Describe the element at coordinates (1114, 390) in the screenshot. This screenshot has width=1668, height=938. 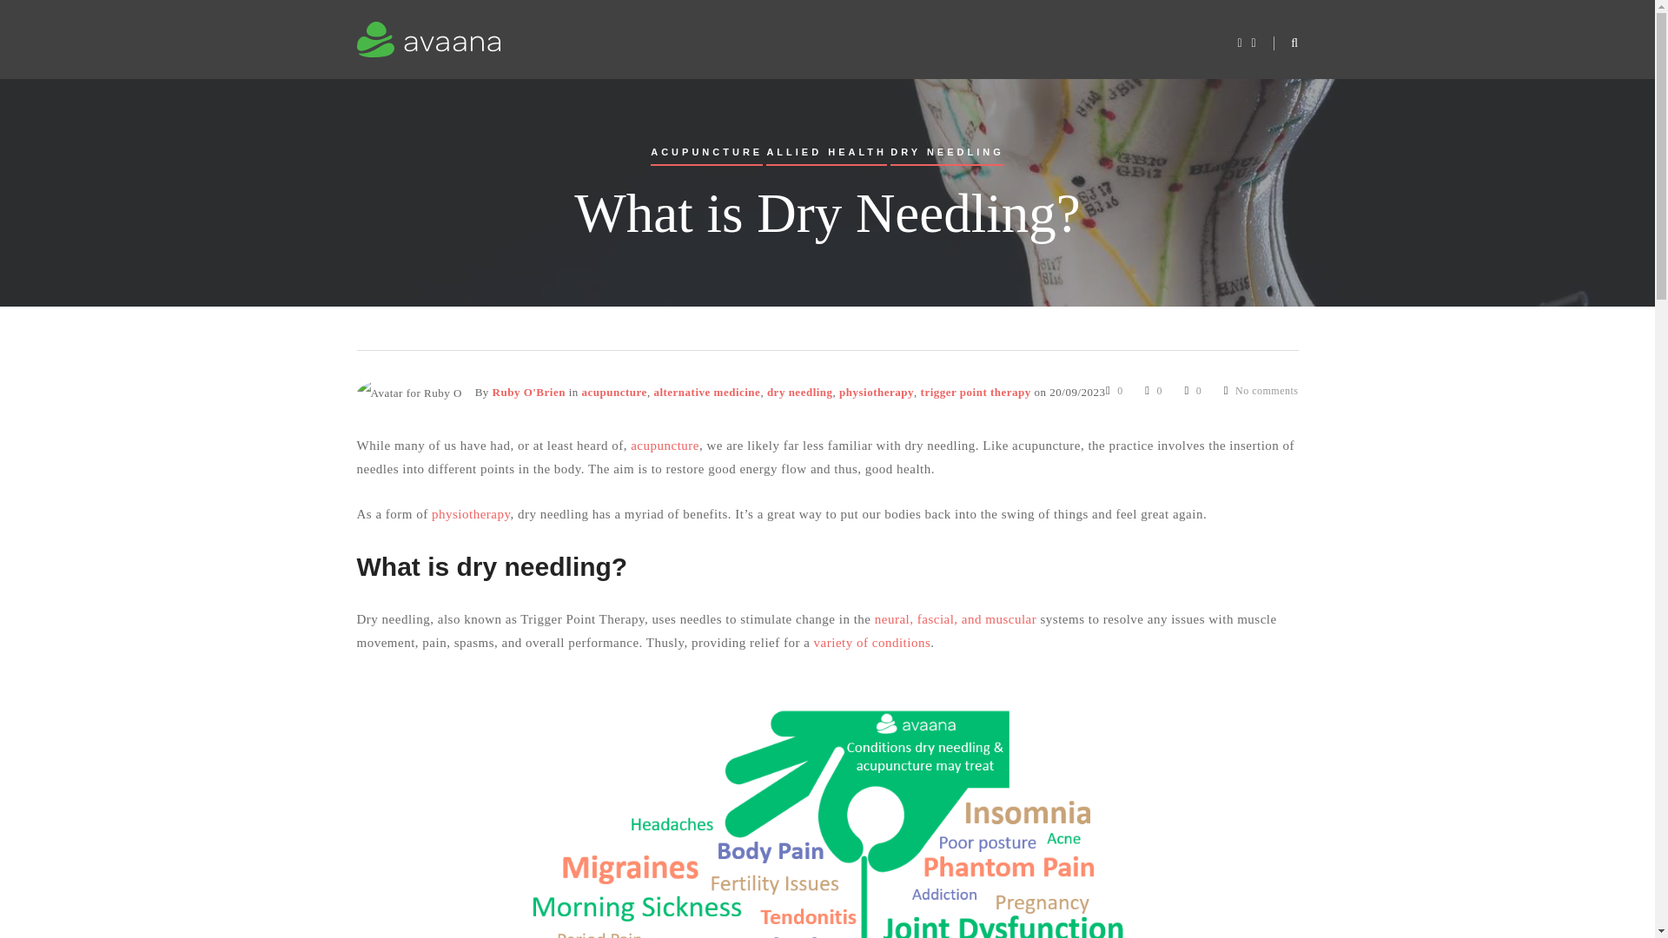
I see `0` at that location.